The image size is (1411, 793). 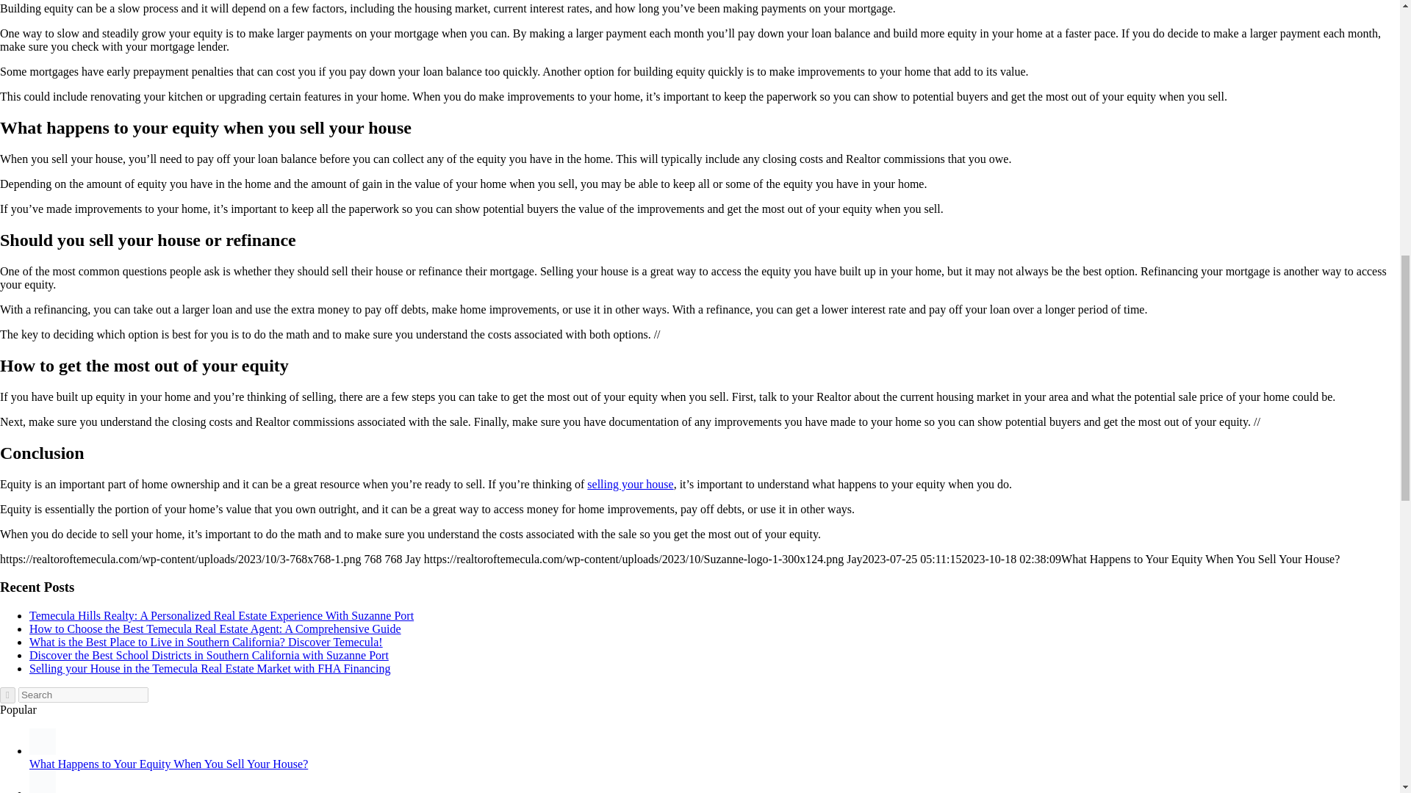 What do you see at coordinates (168, 764) in the screenshot?
I see `What Happens to Your Equity When You Sell Your House?` at bounding box center [168, 764].